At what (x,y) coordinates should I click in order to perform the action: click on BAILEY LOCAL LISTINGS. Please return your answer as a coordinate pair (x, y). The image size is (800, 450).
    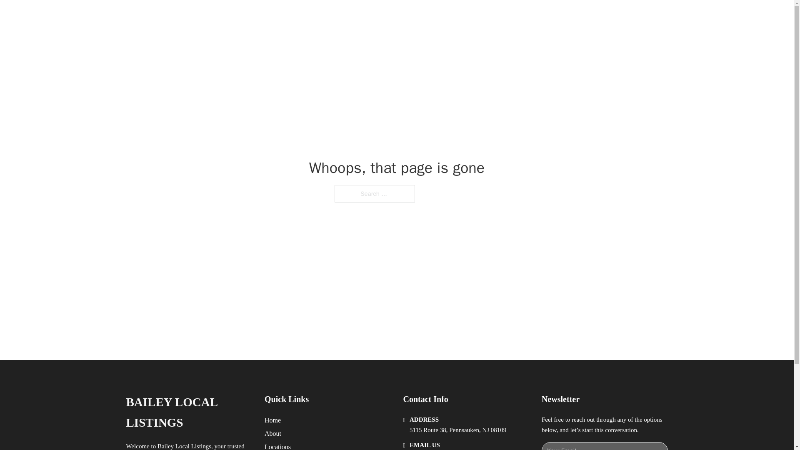
    Looking at the image, I should click on (235, 16).